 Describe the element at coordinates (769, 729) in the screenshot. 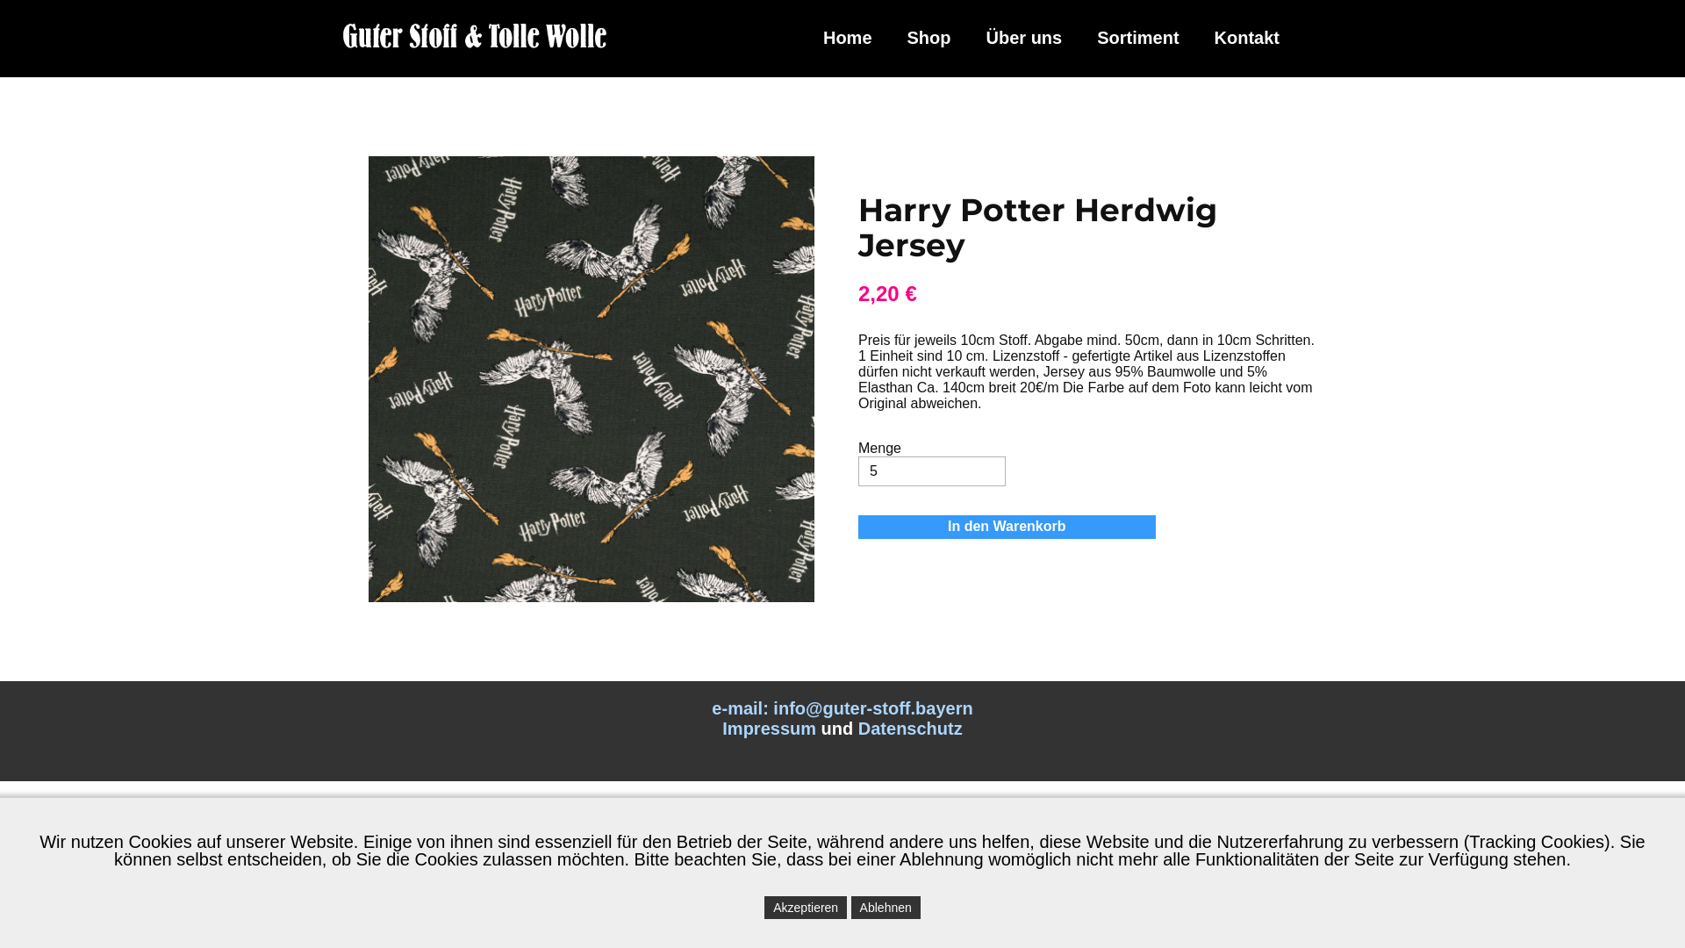

I see `Impressum` at that location.